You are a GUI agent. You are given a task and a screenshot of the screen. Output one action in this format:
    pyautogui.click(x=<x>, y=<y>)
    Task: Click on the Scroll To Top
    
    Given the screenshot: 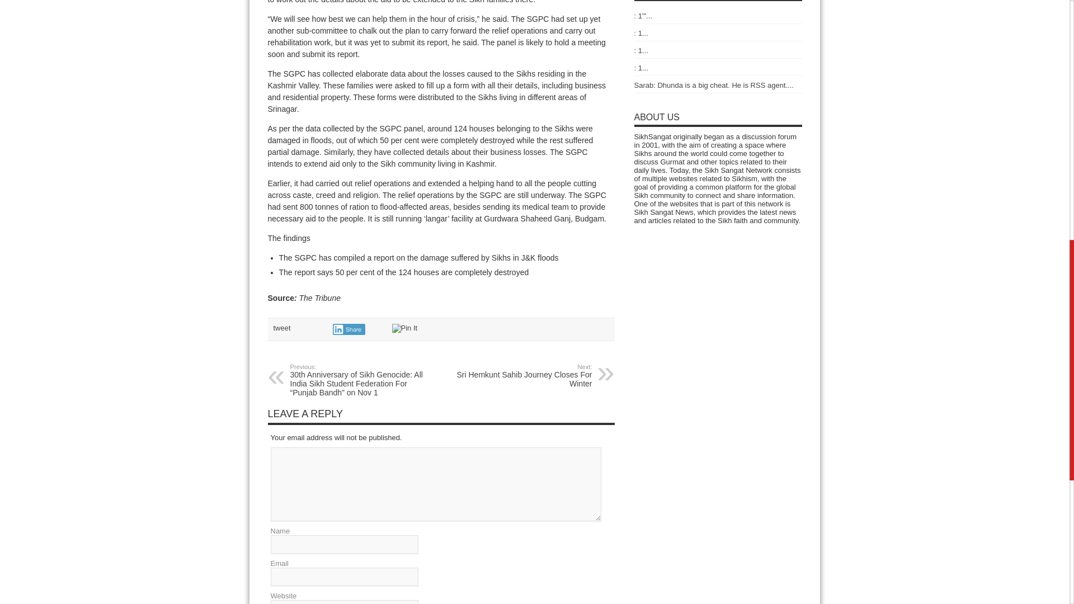 What is the action you would take?
    pyautogui.click(x=1053, y=45)
    